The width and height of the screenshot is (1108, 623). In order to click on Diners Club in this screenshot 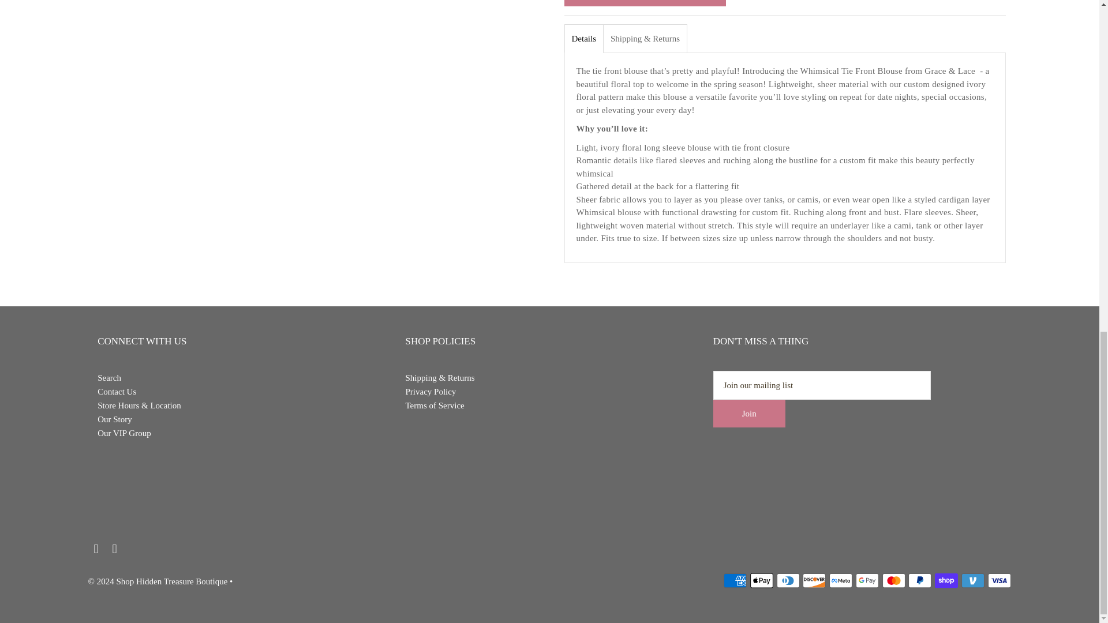, I will do `click(788, 580)`.